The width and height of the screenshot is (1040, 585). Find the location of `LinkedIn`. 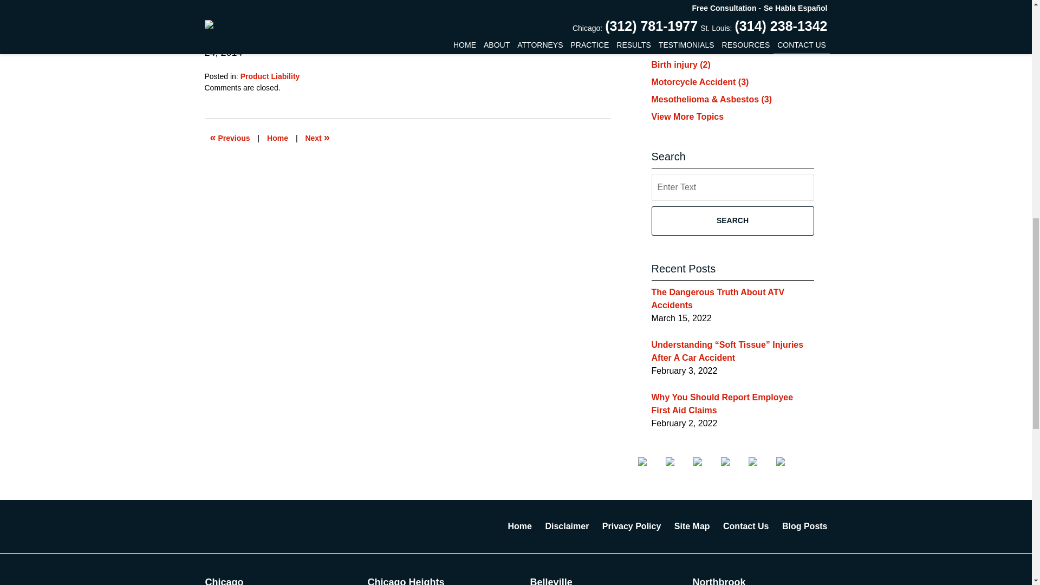

LinkedIn is located at coordinates (706, 461).